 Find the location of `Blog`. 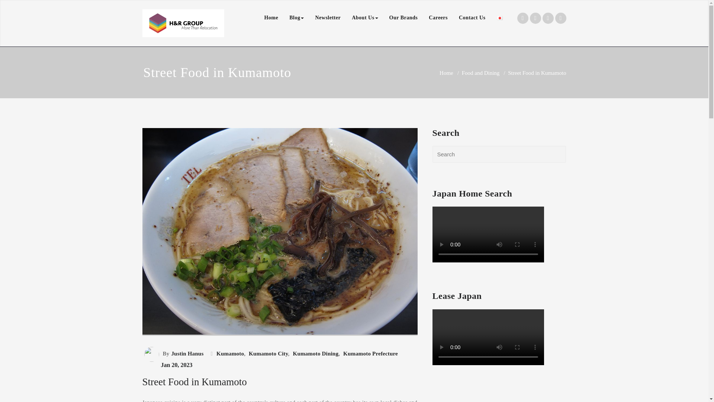

Blog is located at coordinates (296, 18).